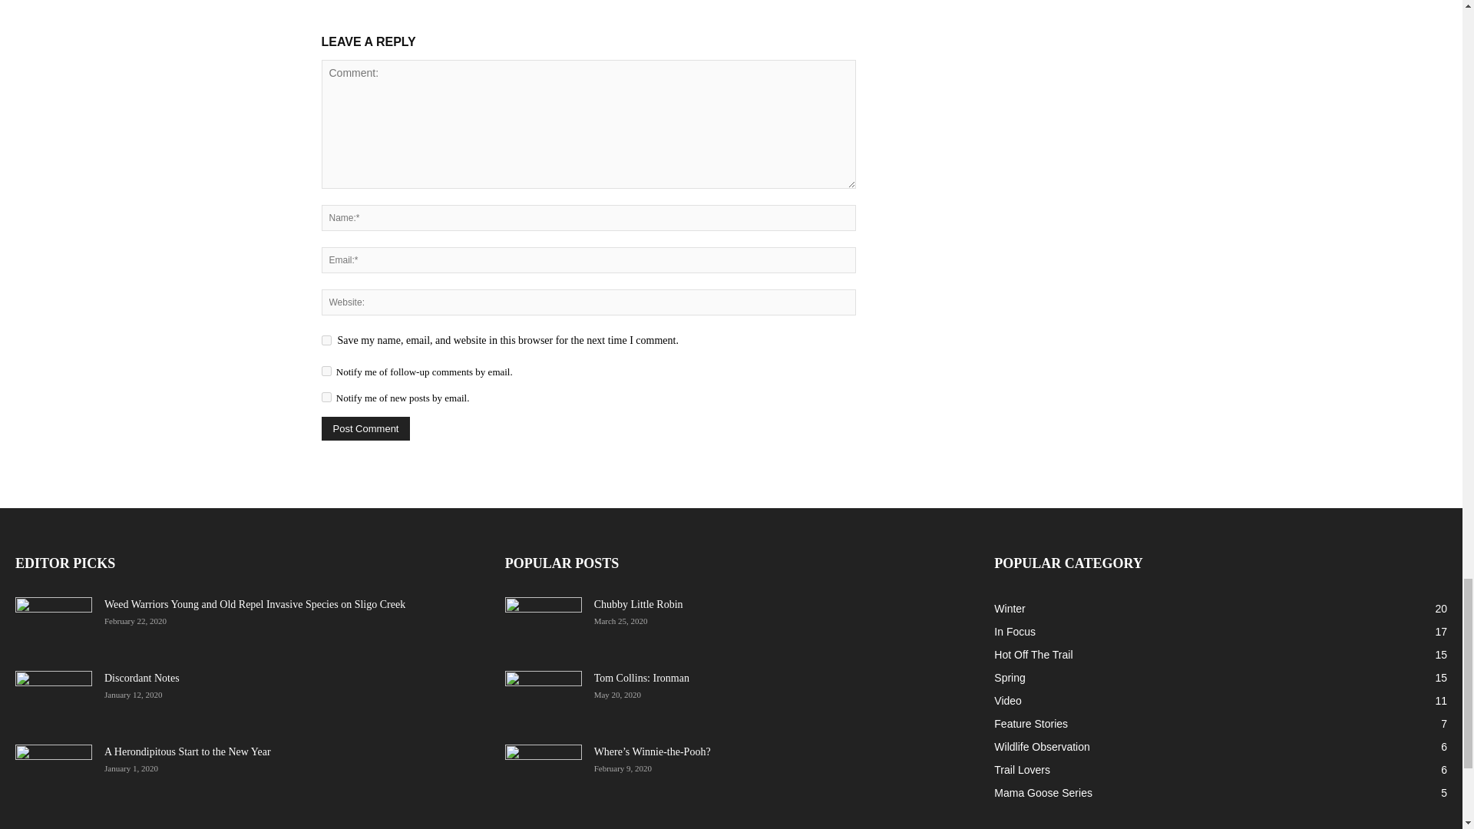 The image size is (1474, 829). I want to click on yes, so click(326, 341).